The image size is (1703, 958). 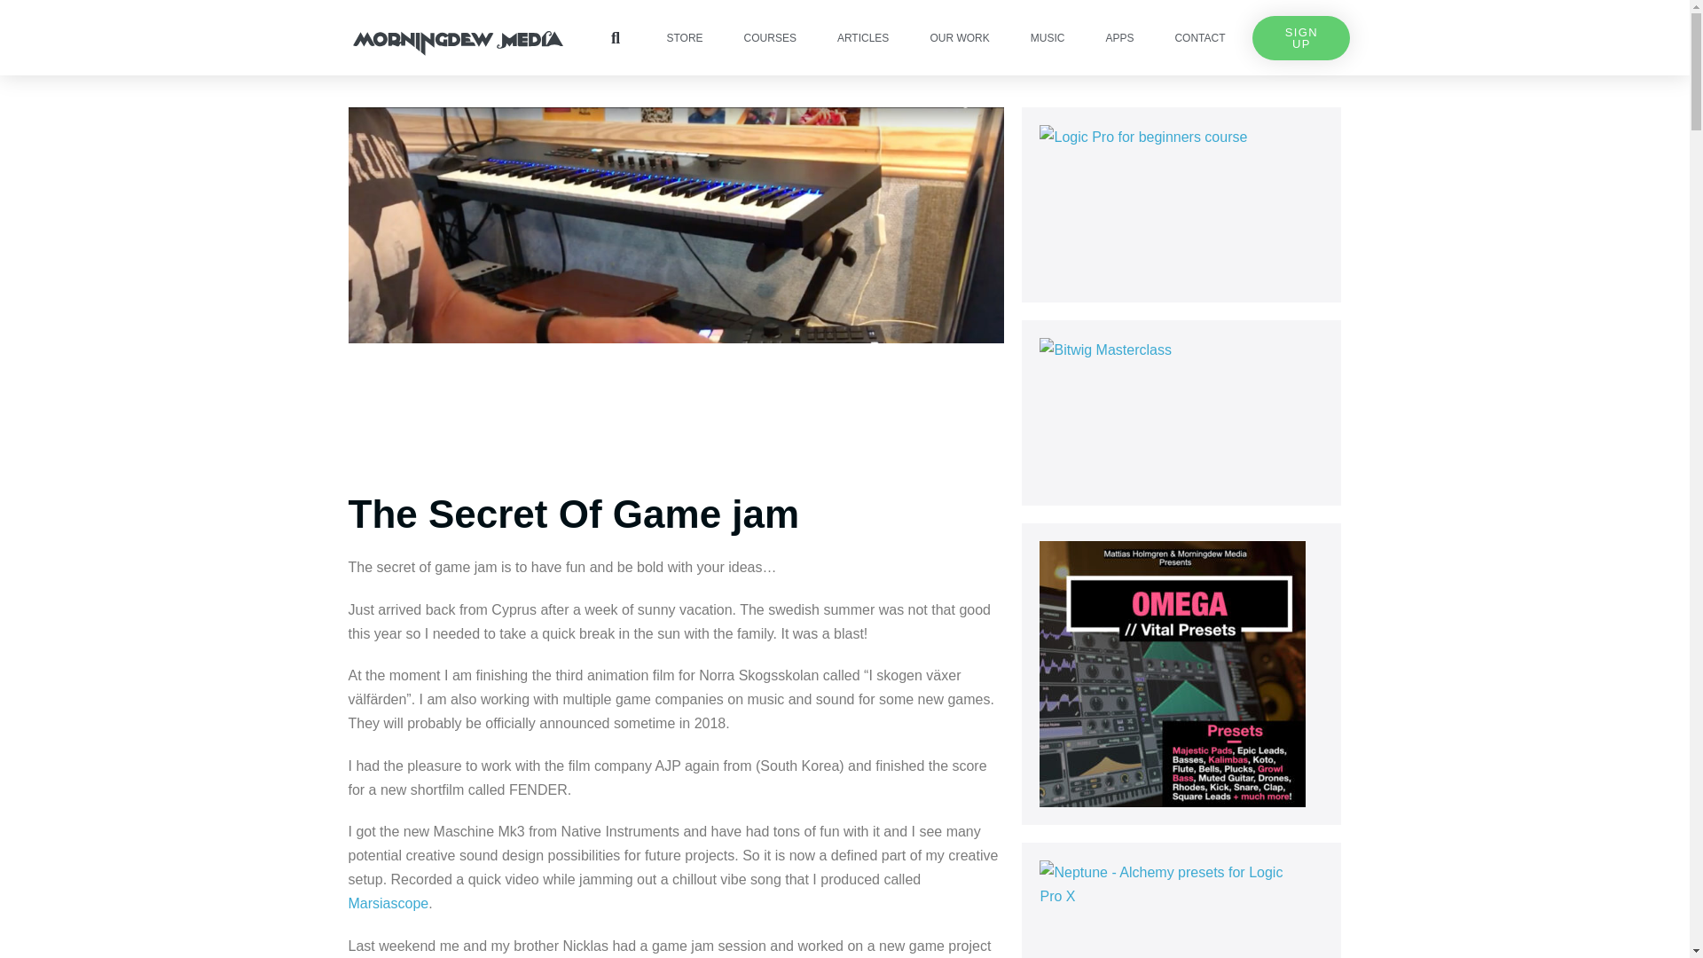 I want to click on Bitwig Masterclass, so click(x=1173, y=412).